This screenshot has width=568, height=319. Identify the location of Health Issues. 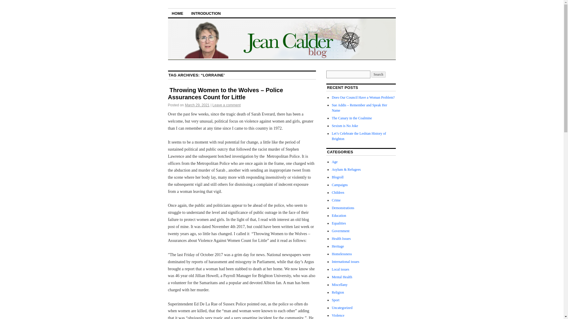
(341, 239).